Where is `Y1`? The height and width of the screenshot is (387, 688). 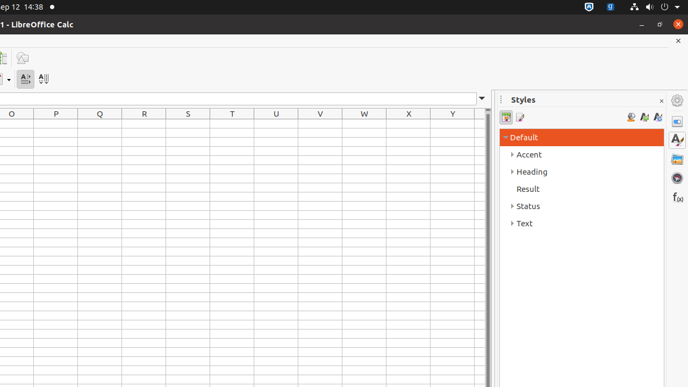 Y1 is located at coordinates (453, 124).